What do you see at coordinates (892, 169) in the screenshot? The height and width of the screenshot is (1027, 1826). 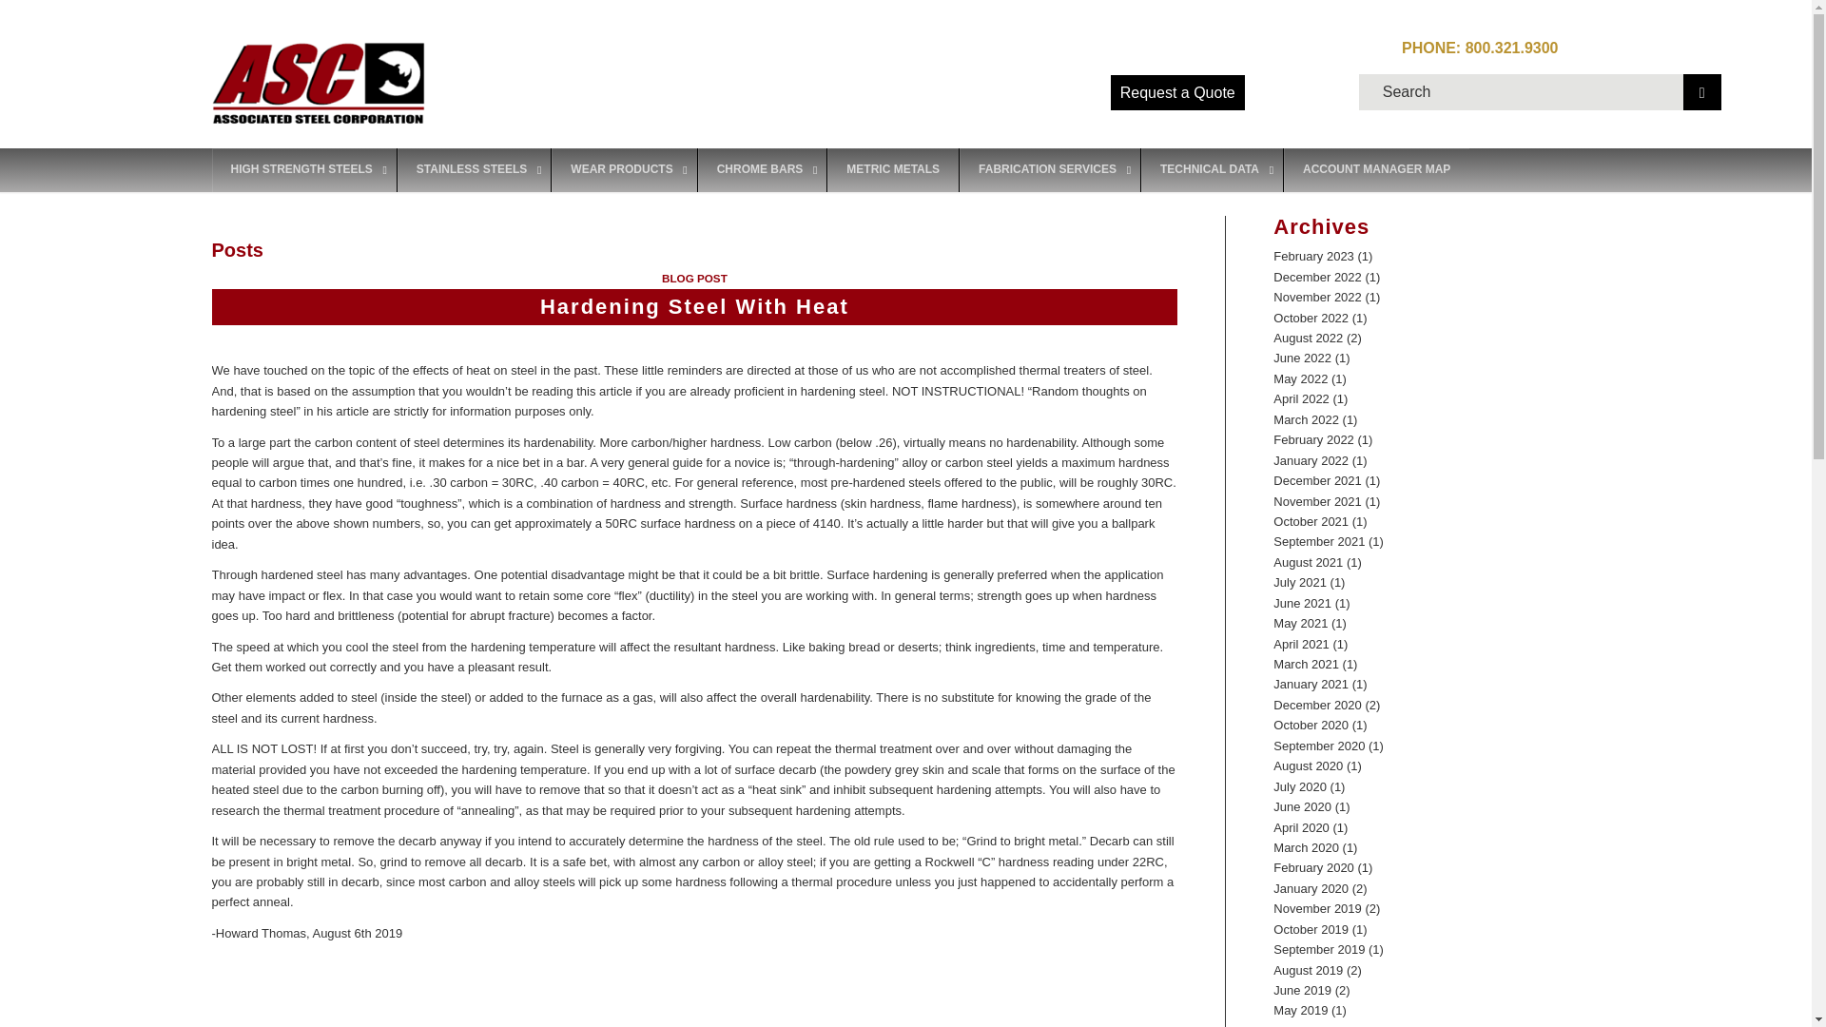 I see `METRIC METALS` at bounding box center [892, 169].